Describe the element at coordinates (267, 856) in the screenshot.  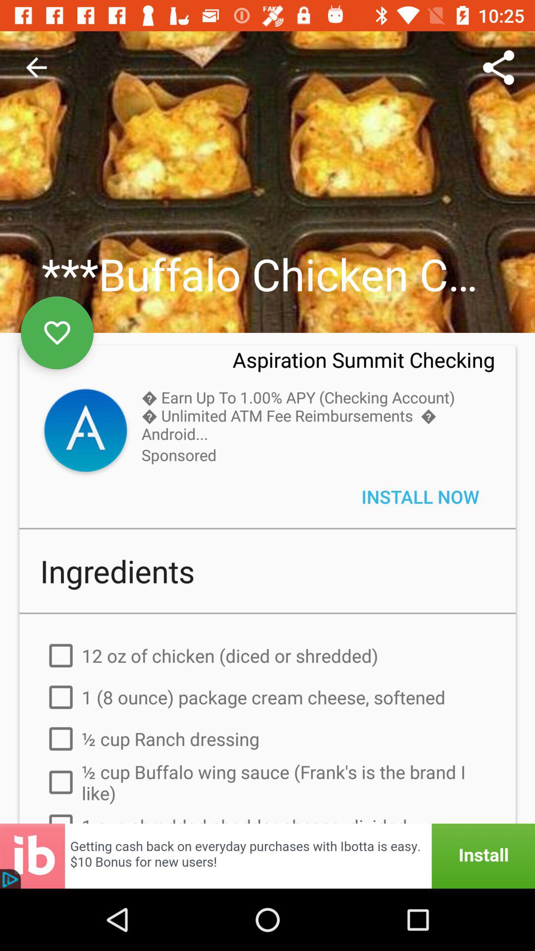
I see `open advertisement` at that location.